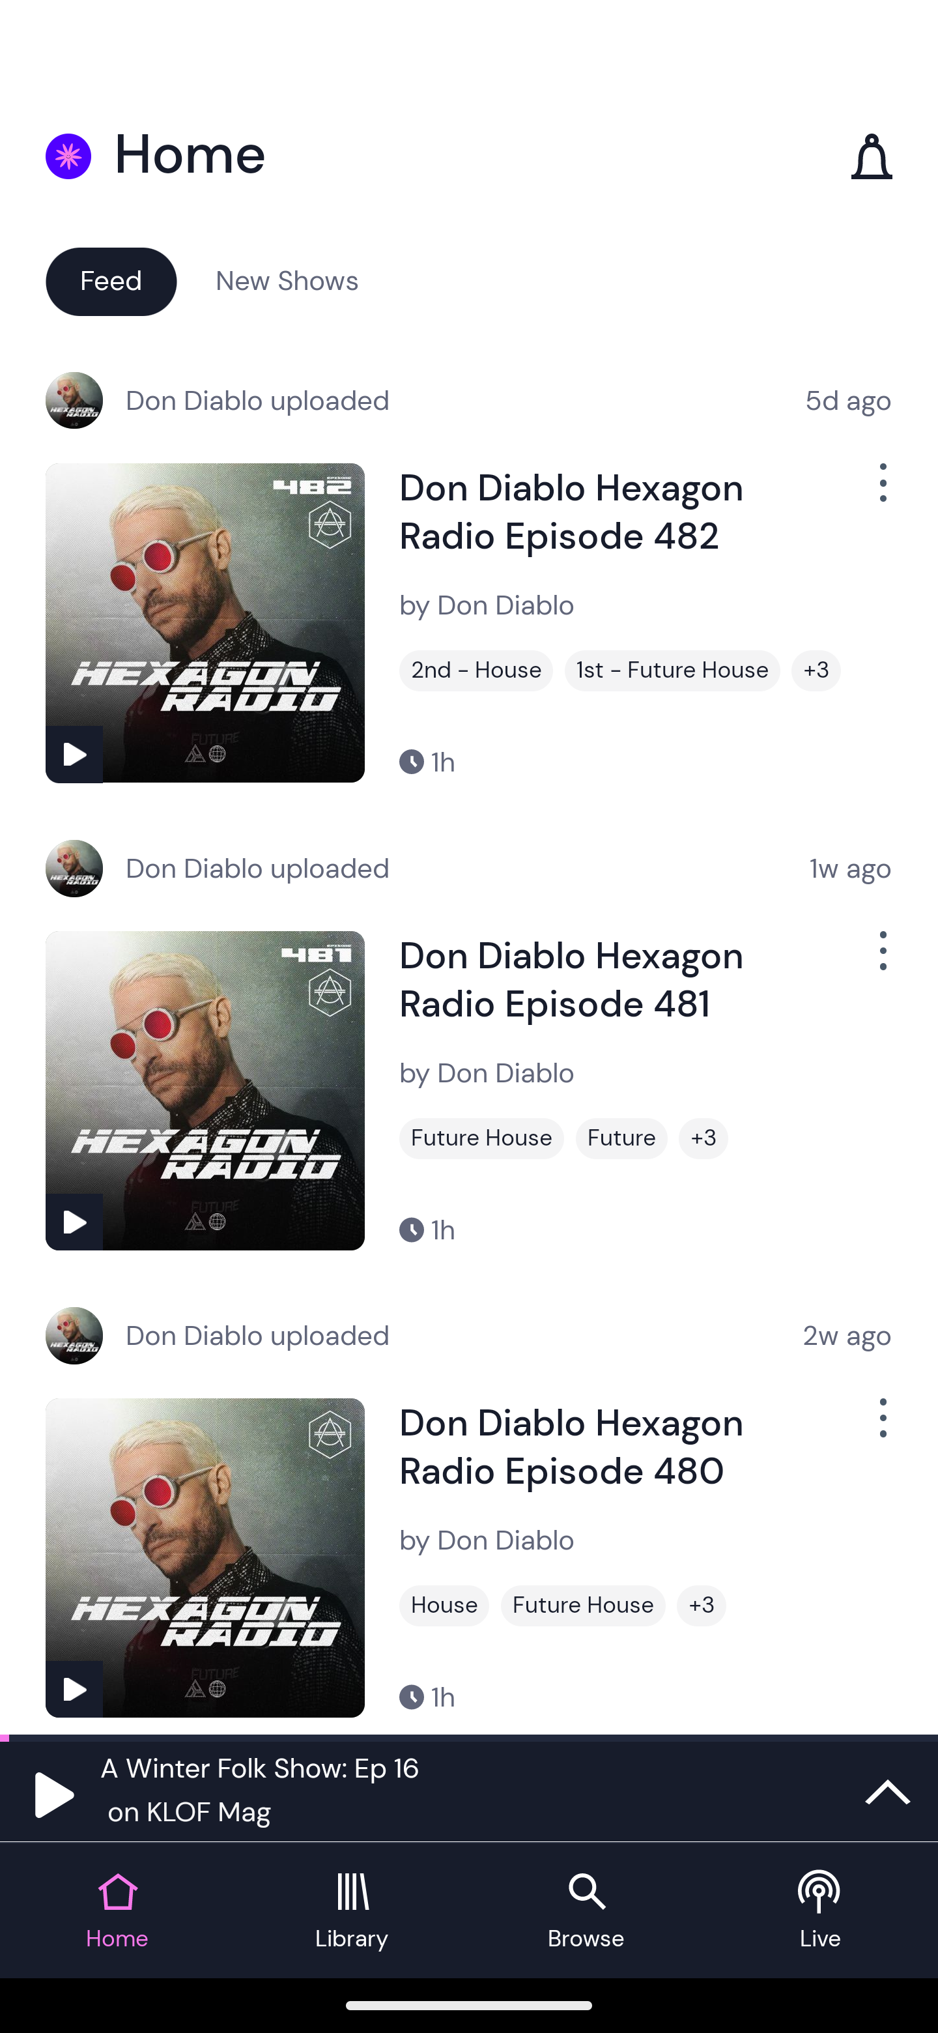 This screenshot has height=2033, width=938. I want to click on Show Options Menu Button, so click(881, 493).